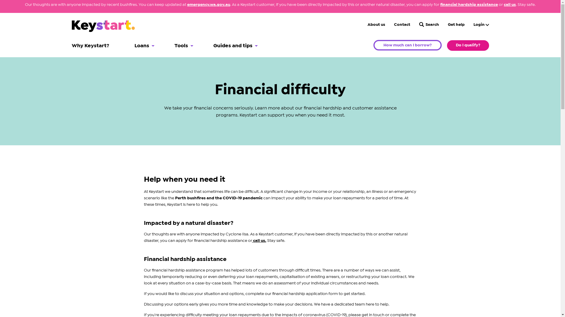 This screenshot has height=317, width=565. I want to click on Contact, so click(402, 25).